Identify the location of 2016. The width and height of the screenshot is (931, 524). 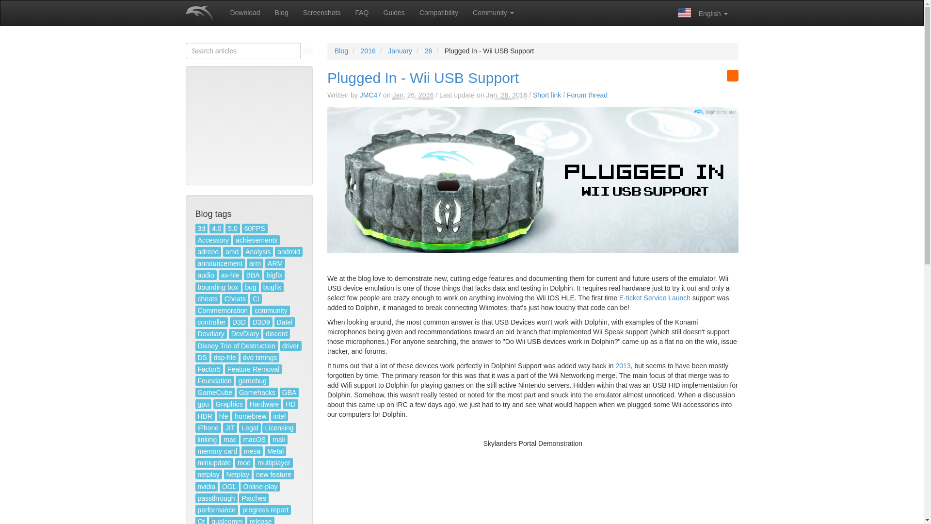
(369, 51).